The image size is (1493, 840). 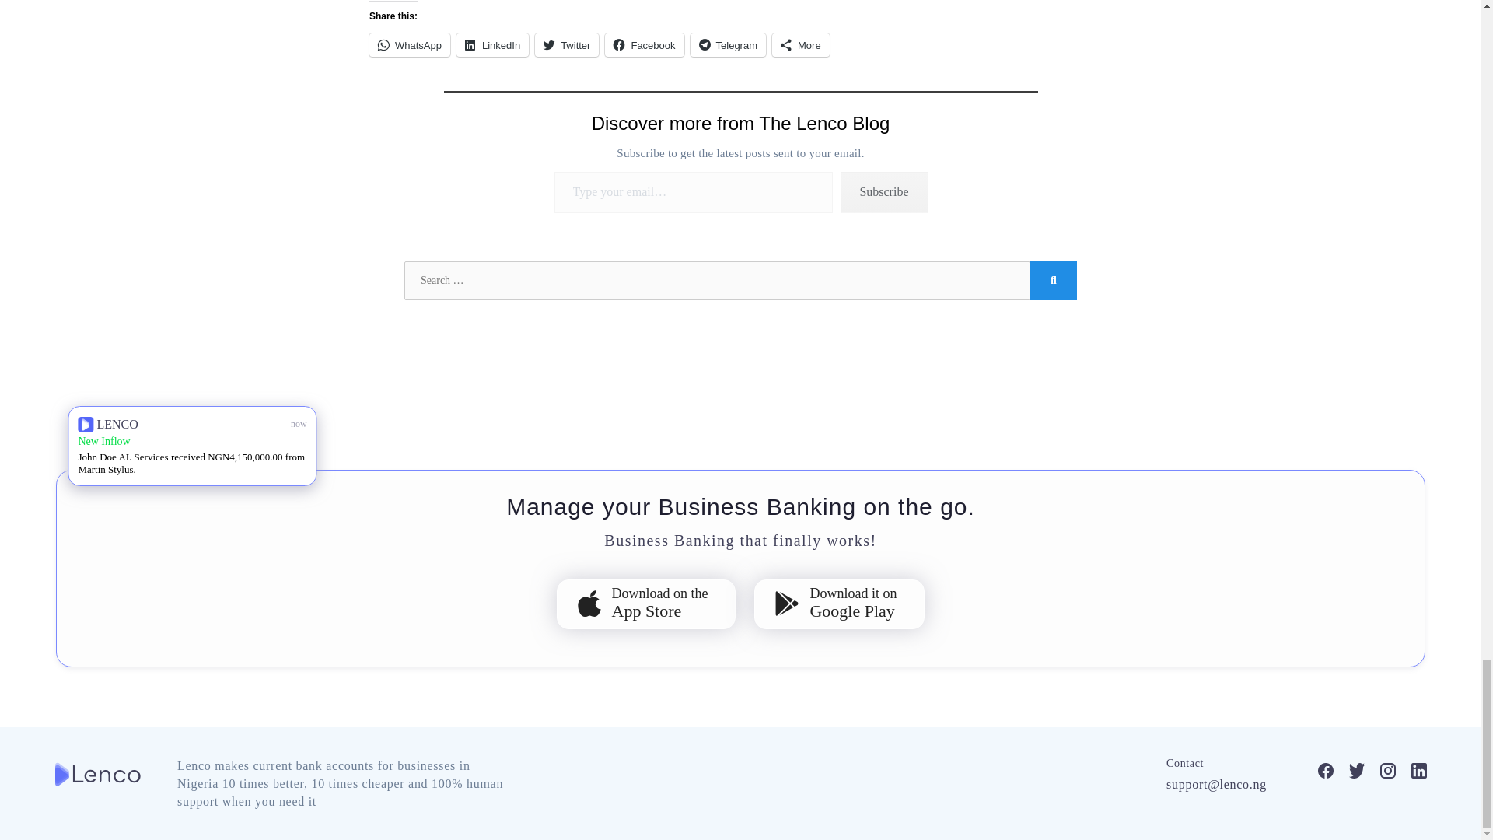 I want to click on Twitter, so click(x=566, y=45).